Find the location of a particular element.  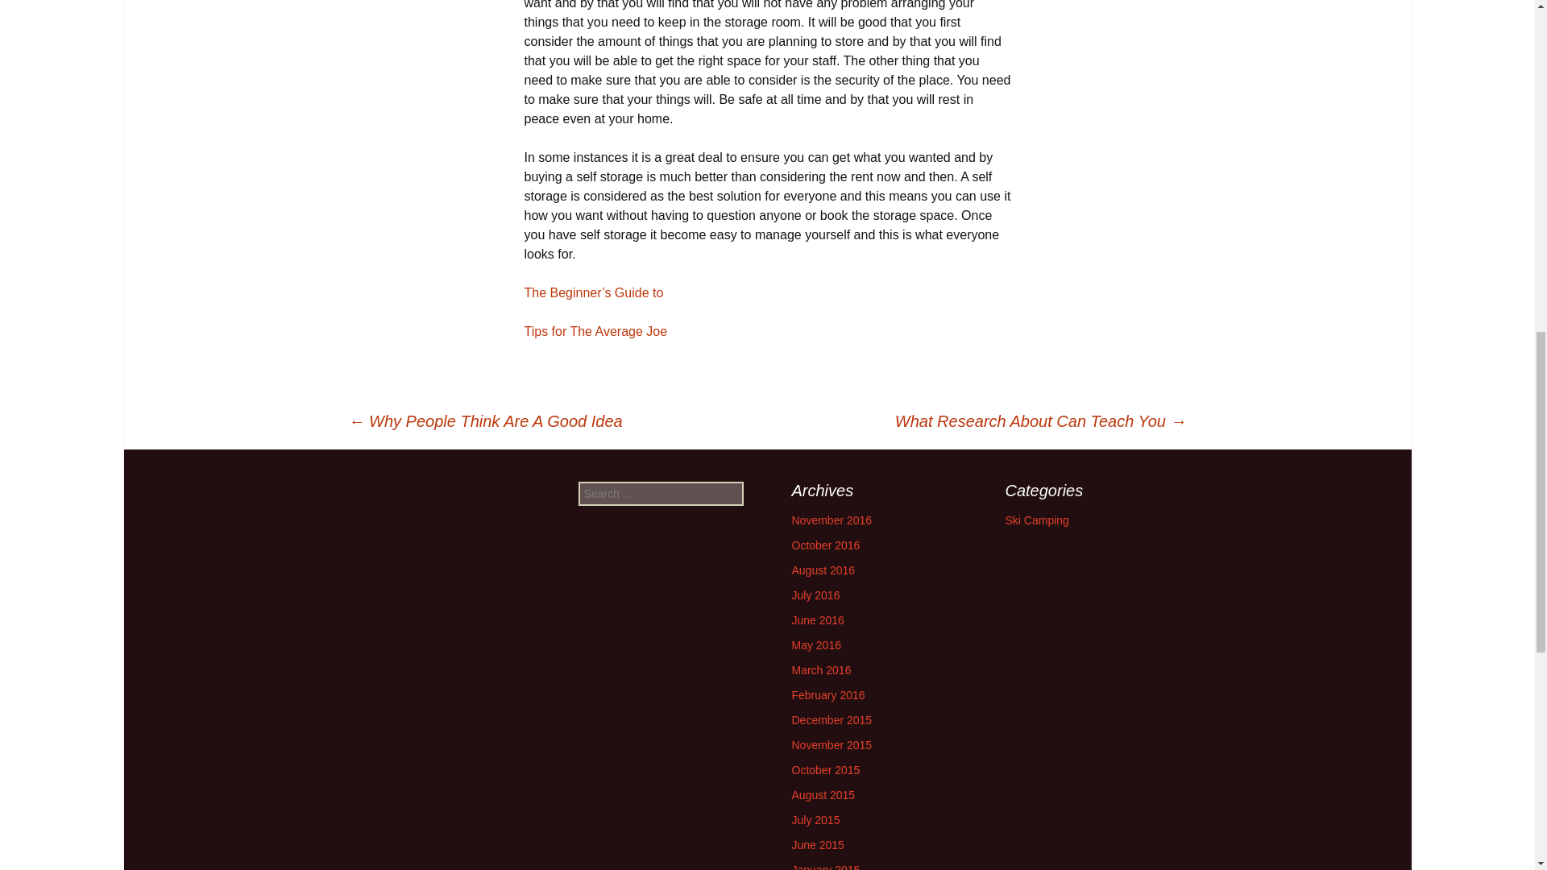

November 2016 is located at coordinates (832, 520).